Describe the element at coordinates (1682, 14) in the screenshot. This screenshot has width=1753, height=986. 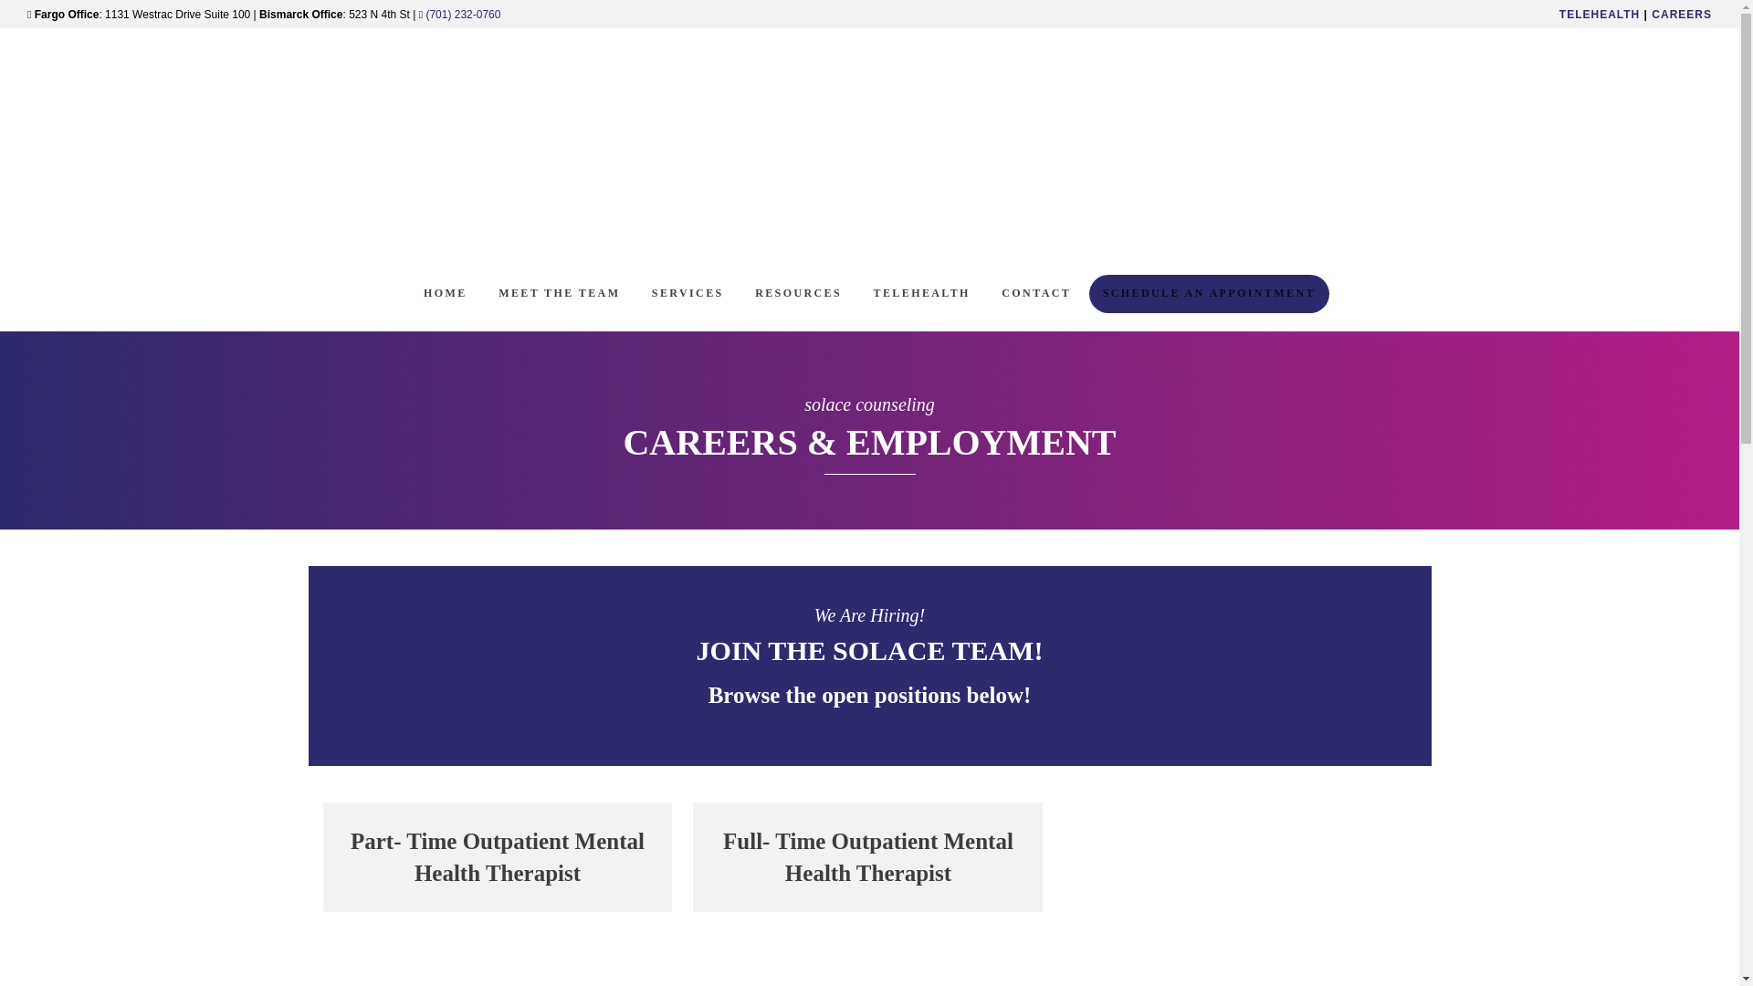
I see `CAREERS` at that location.